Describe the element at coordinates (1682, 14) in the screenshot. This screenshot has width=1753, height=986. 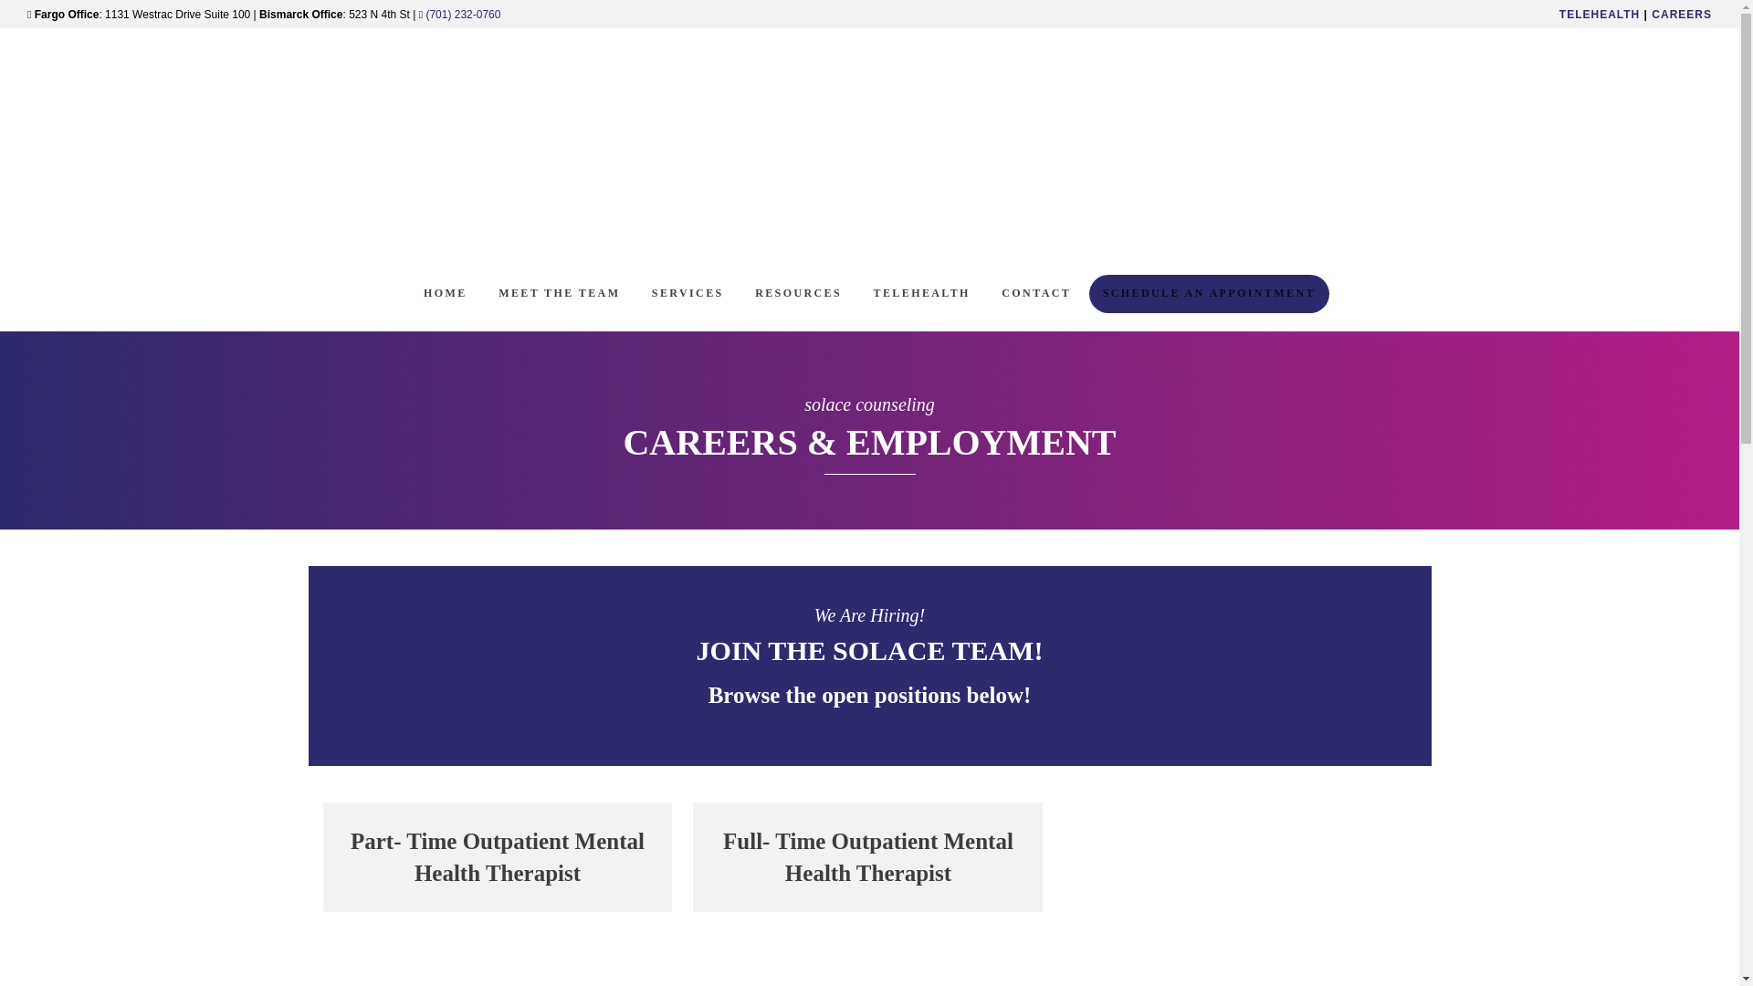
I see `CAREERS` at that location.